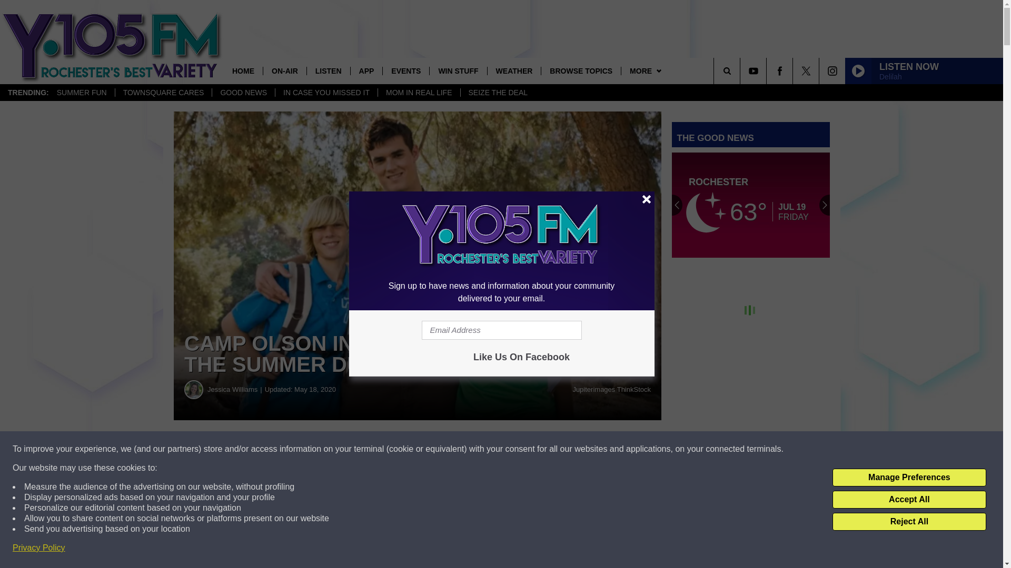  Describe the element at coordinates (39, 548) in the screenshot. I see `Privacy Policy` at that location.